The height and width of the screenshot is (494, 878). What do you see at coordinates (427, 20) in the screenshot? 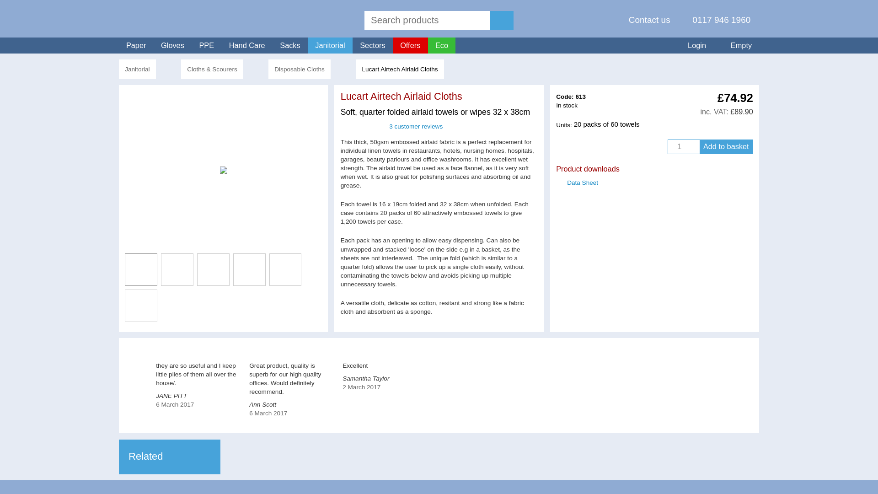
I see `Search` at bounding box center [427, 20].